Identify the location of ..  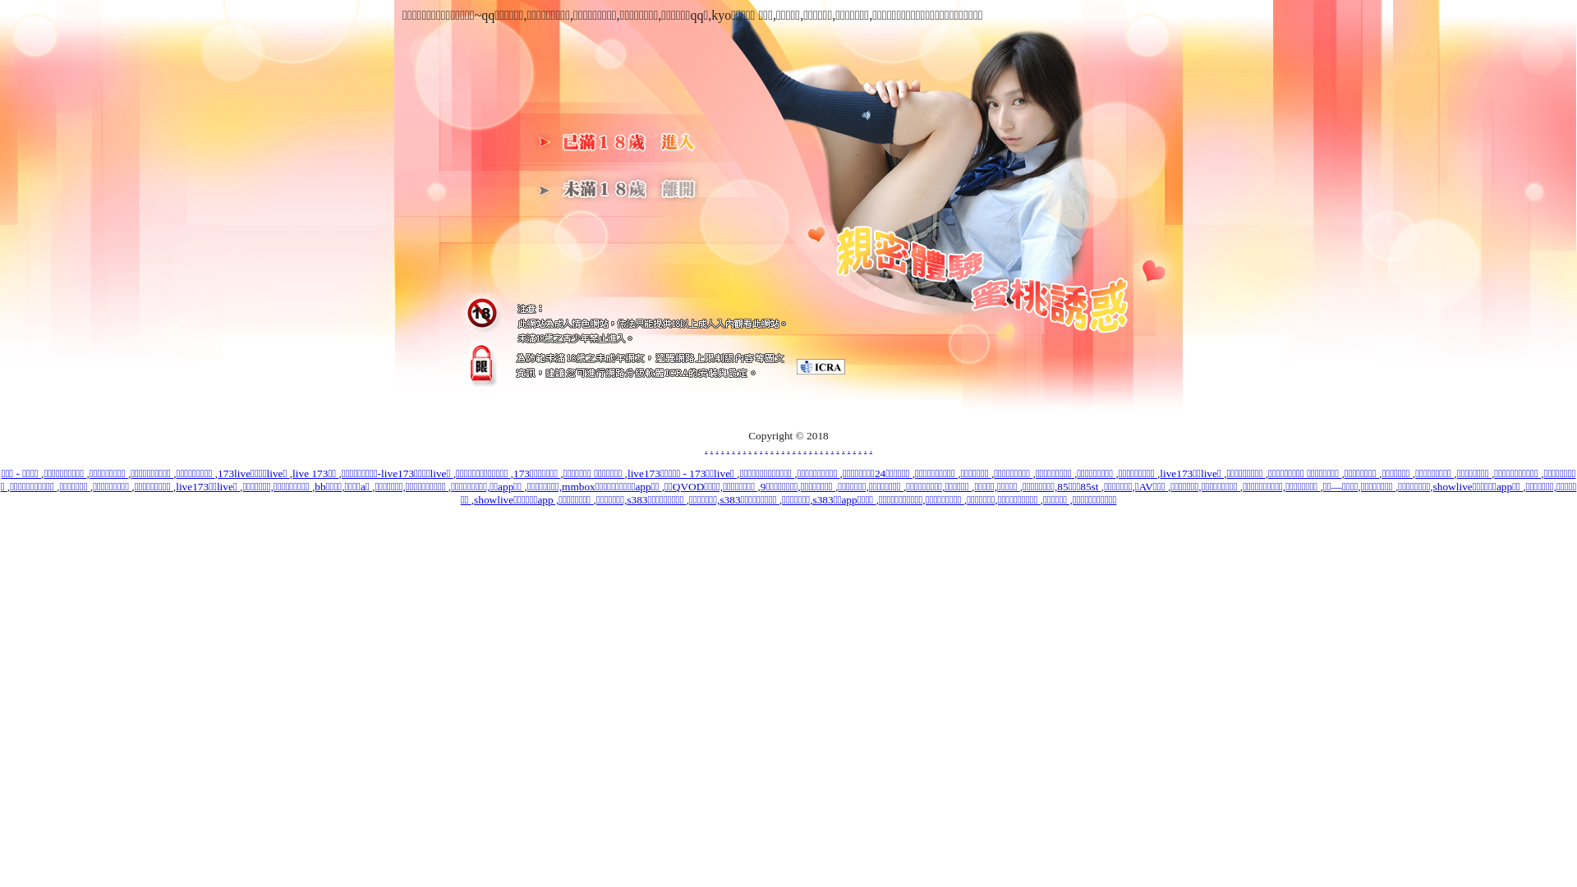
(800, 448).